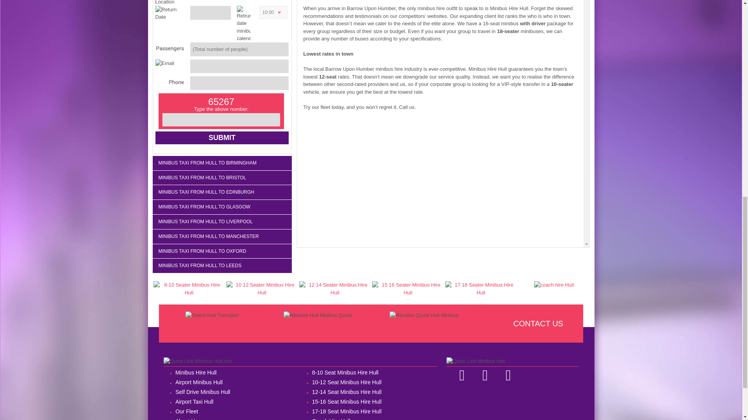  Describe the element at coordinates (538, 324) in the screenshot. I see `CONTACT US` at that location.